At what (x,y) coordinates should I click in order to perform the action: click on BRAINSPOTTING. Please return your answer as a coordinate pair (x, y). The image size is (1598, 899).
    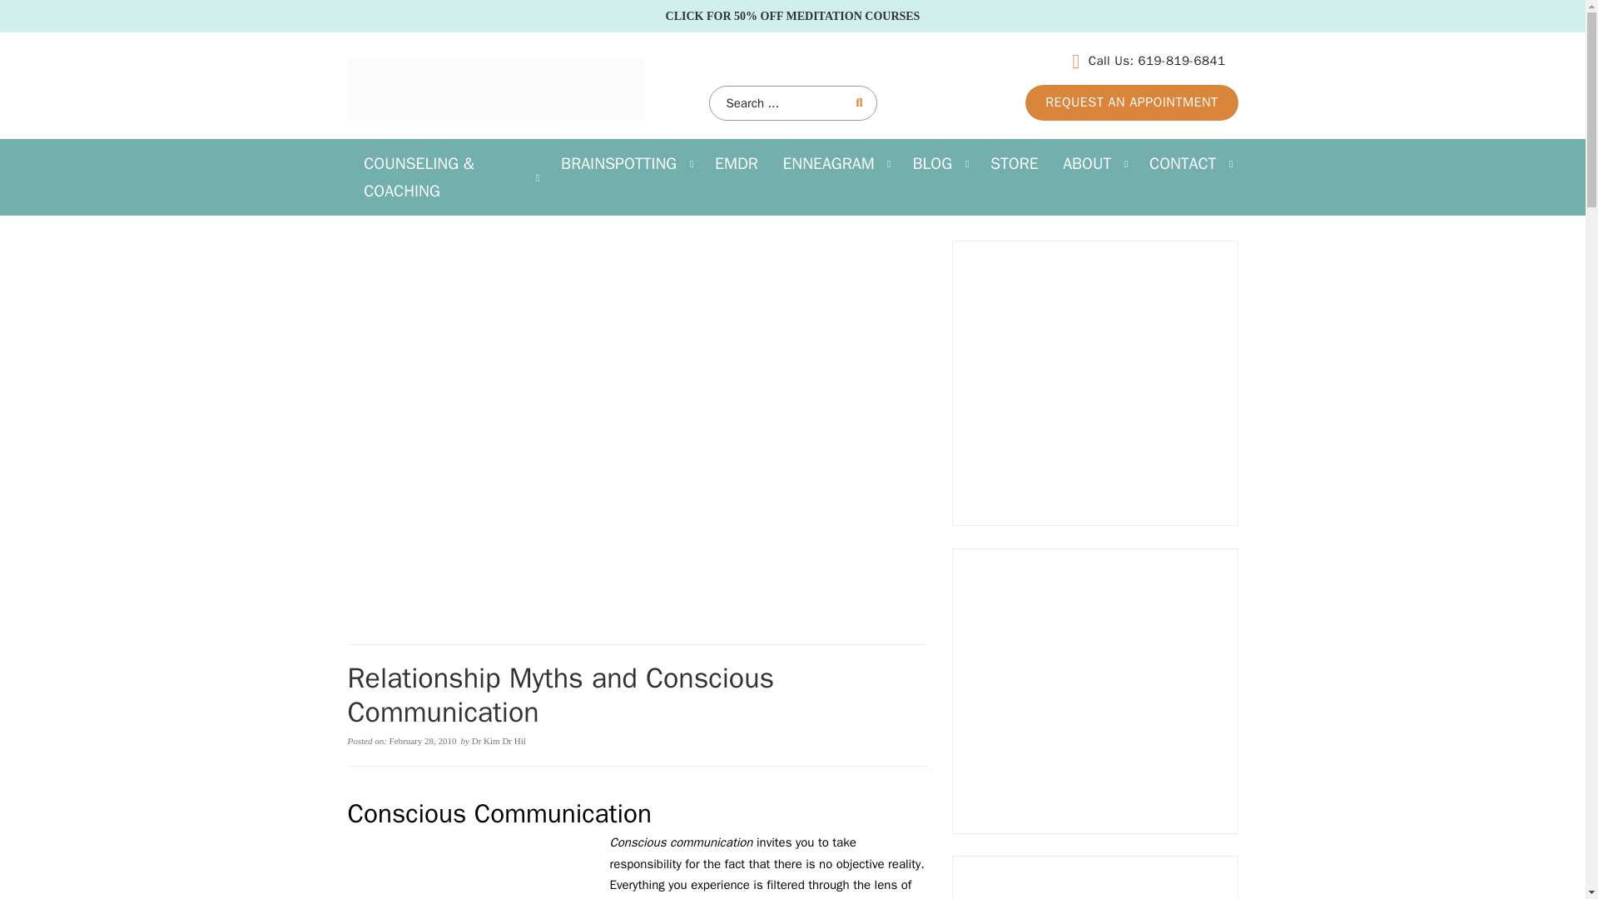
    Looking at the image, I should click on (619, 163).